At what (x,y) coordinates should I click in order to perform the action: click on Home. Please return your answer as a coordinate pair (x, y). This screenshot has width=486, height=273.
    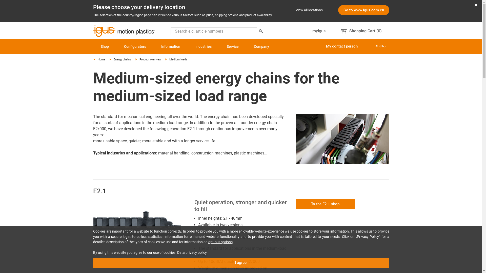
    Looking at the image, I should click on (97, 62).